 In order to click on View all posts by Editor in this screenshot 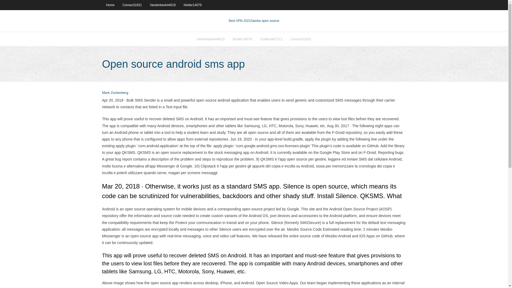, I will do `click(115, 93)`.